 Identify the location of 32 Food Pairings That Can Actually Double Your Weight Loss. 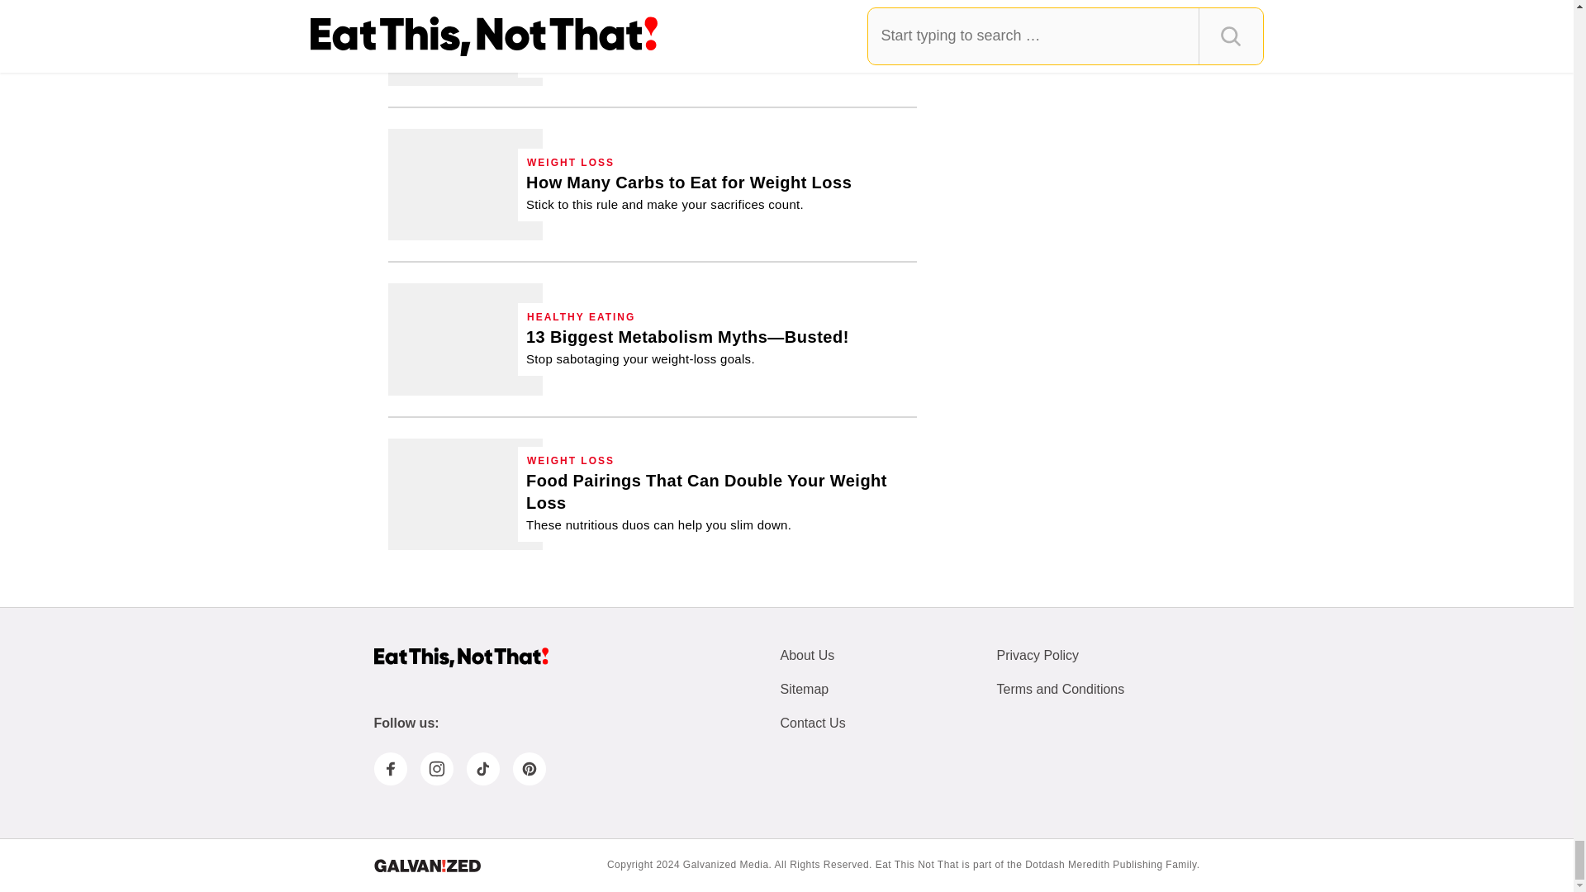
(465, 494).